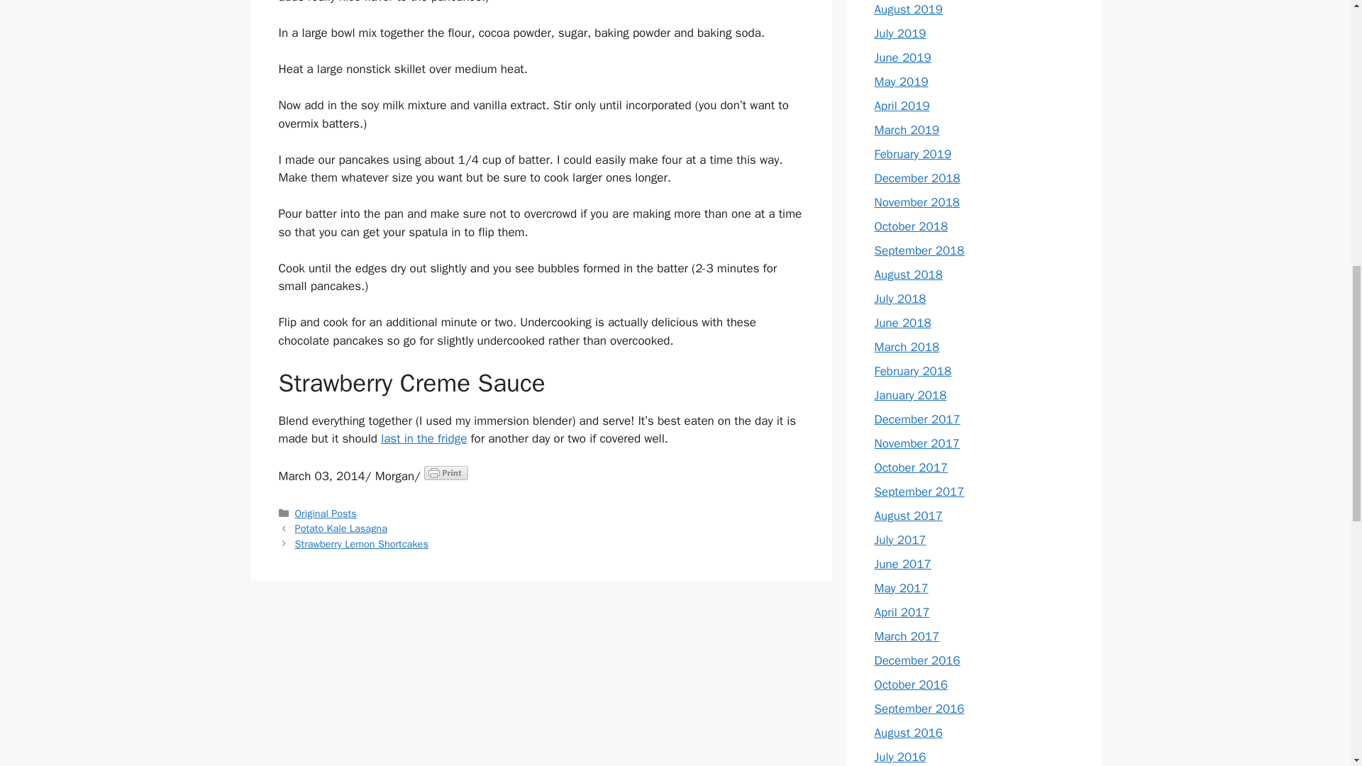  What do you see at coordinates (911, 467) in the screenshot?
I see `October 2017` at bounding box center [911, 467].